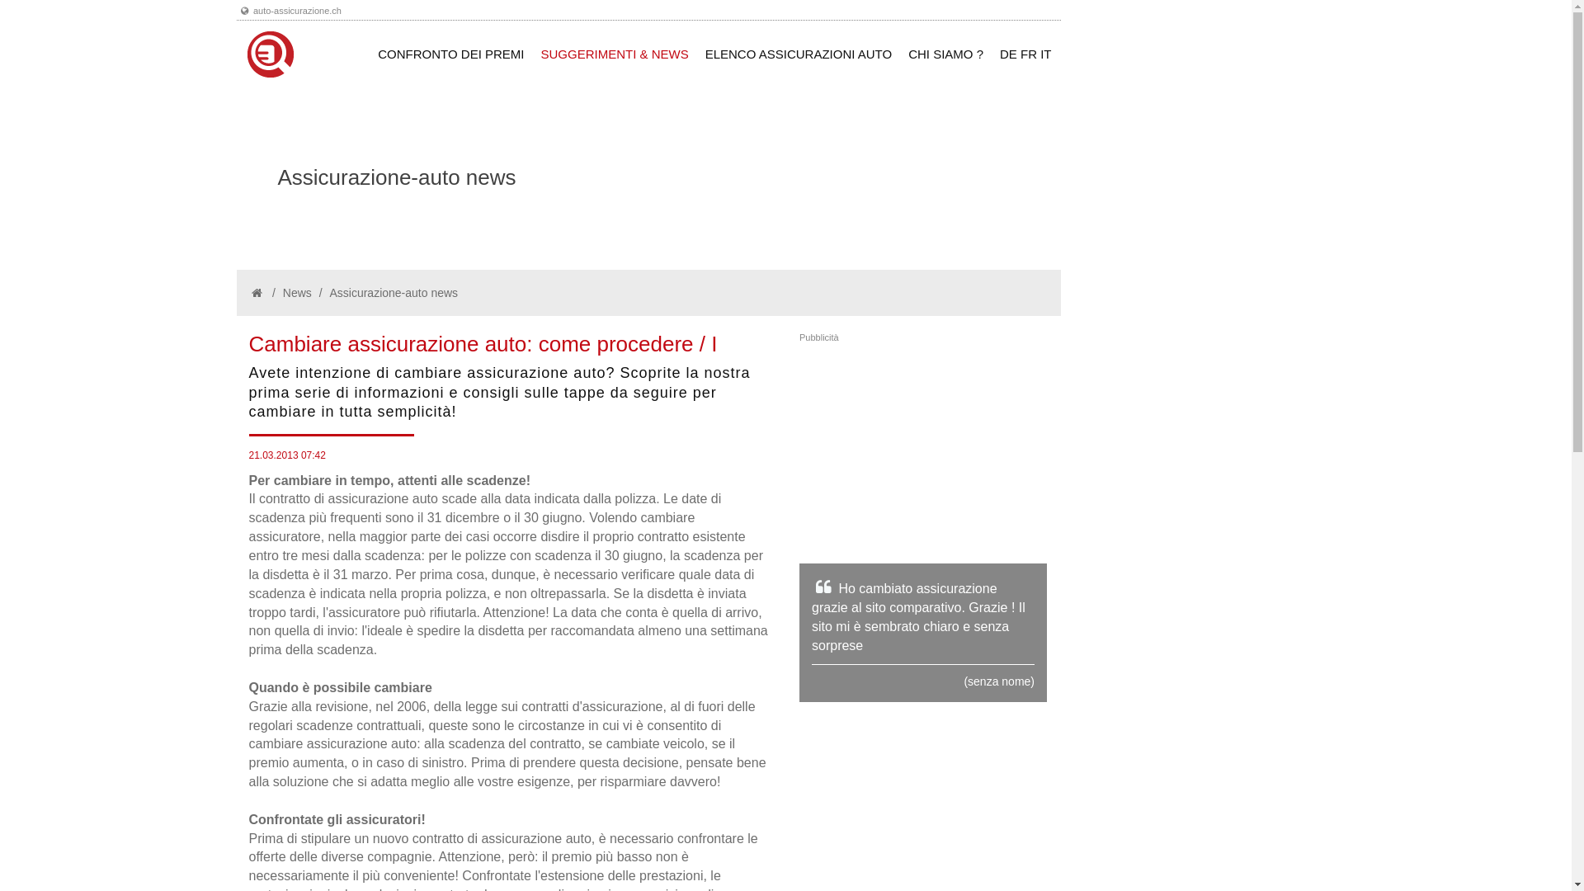 This screenshot has height=891, width=1584. Describe the element at coordinates (394, 293) in the screenshot. I see `Assicurazione-auto news` at that location.